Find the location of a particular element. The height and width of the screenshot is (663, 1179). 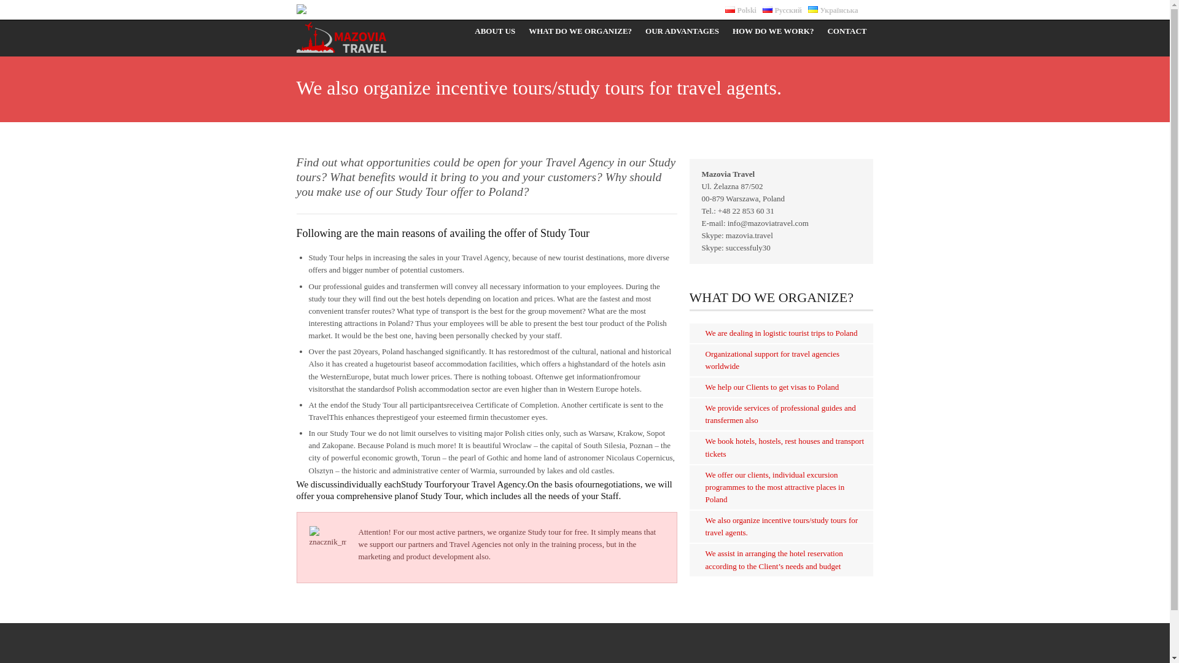

We are dealing in logistic tourist trips to Poland is located at coordinates (781, 333).